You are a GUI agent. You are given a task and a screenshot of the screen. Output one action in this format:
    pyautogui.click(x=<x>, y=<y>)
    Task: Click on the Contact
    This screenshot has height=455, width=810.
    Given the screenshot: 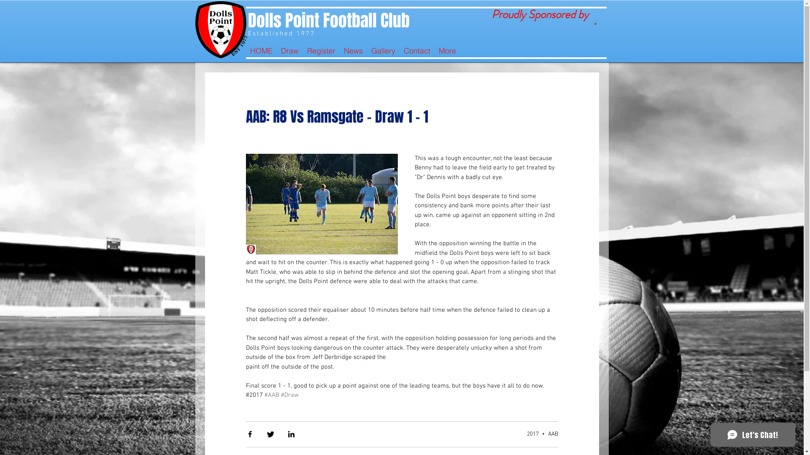 What is the action you would take?
    pyautogui.click(x=417, y=51)
    